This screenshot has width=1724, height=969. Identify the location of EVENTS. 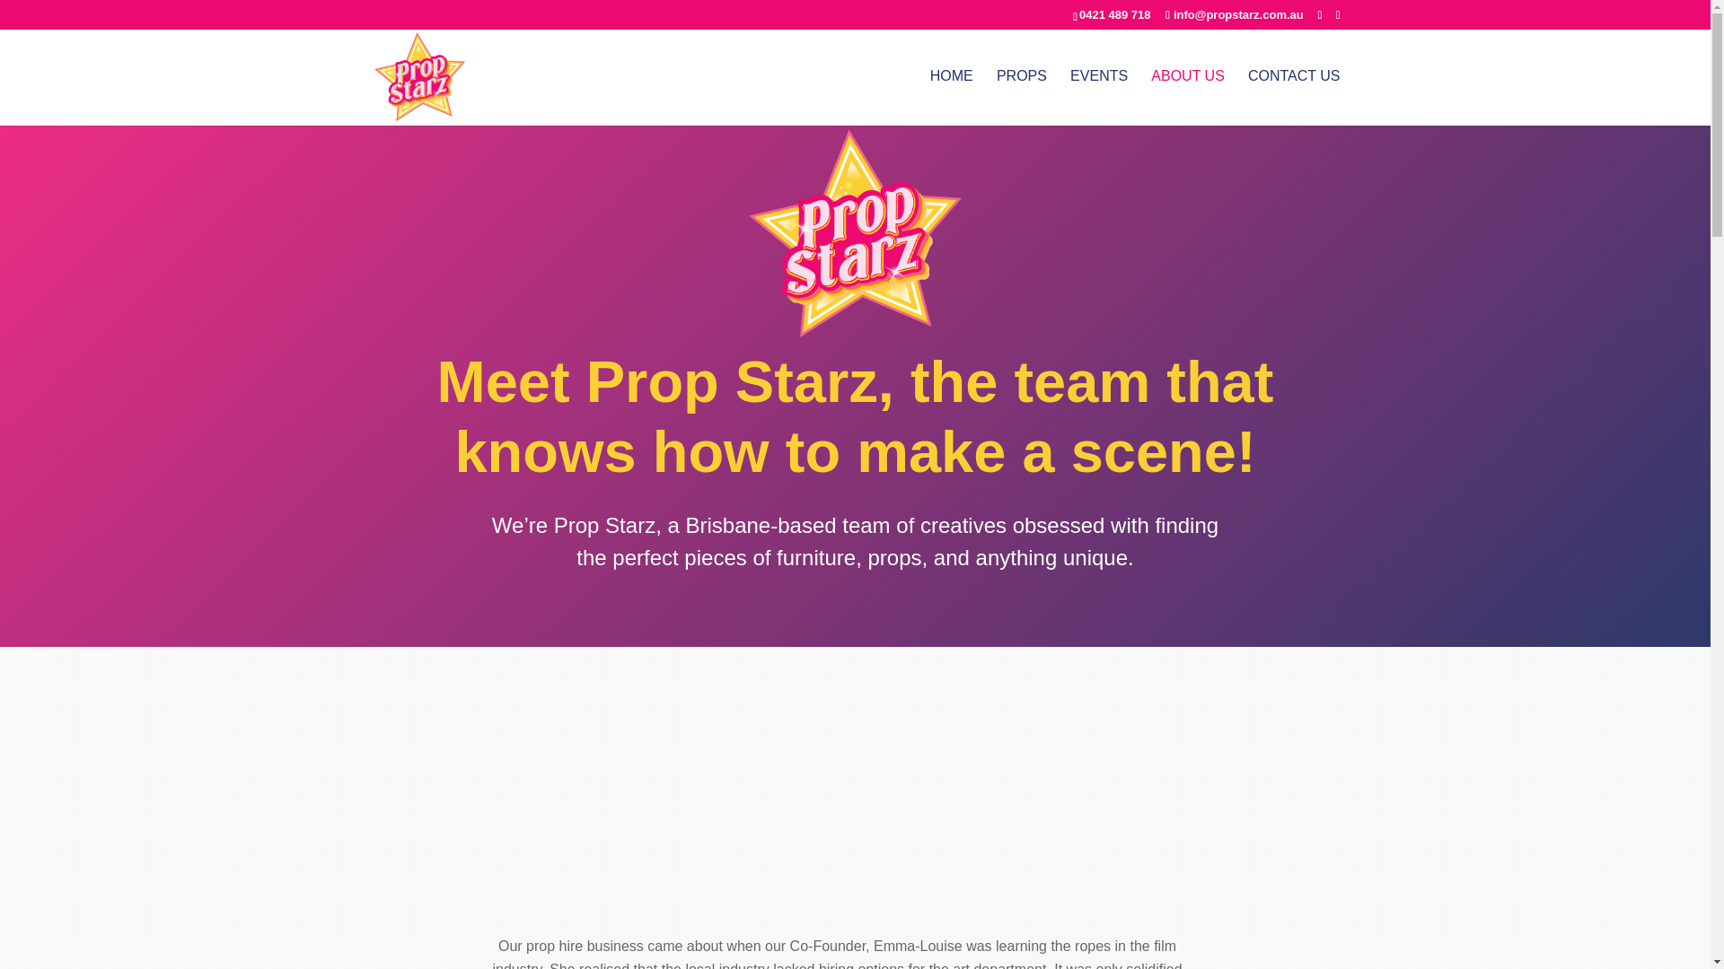
(1099, 97).